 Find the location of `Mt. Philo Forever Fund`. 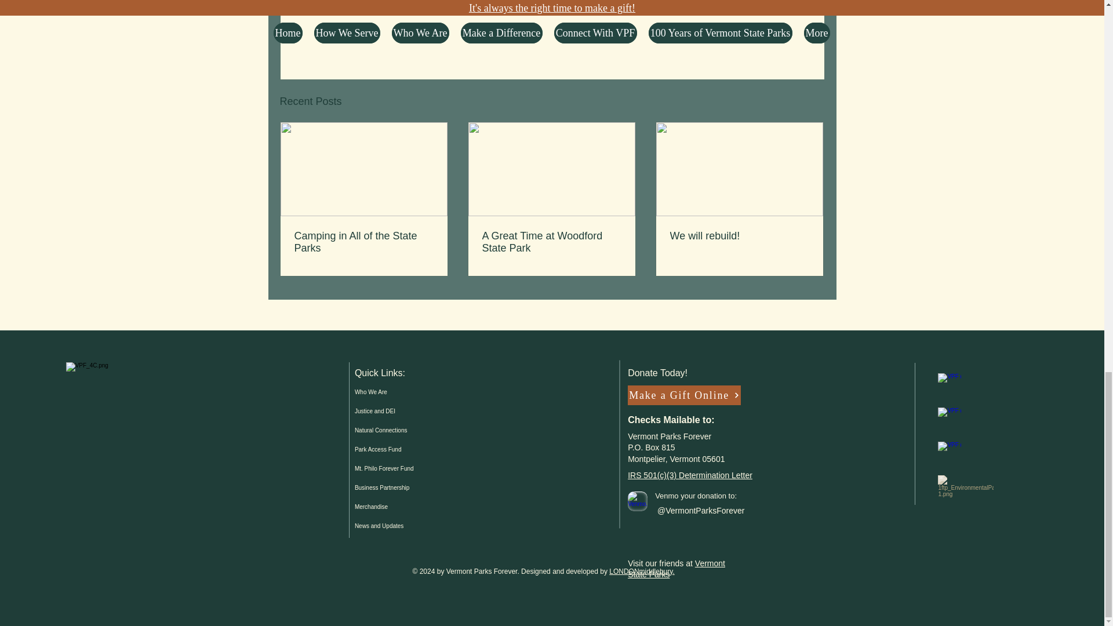

Mt. Philo Forever Fund is located at coordinates (414, 468).